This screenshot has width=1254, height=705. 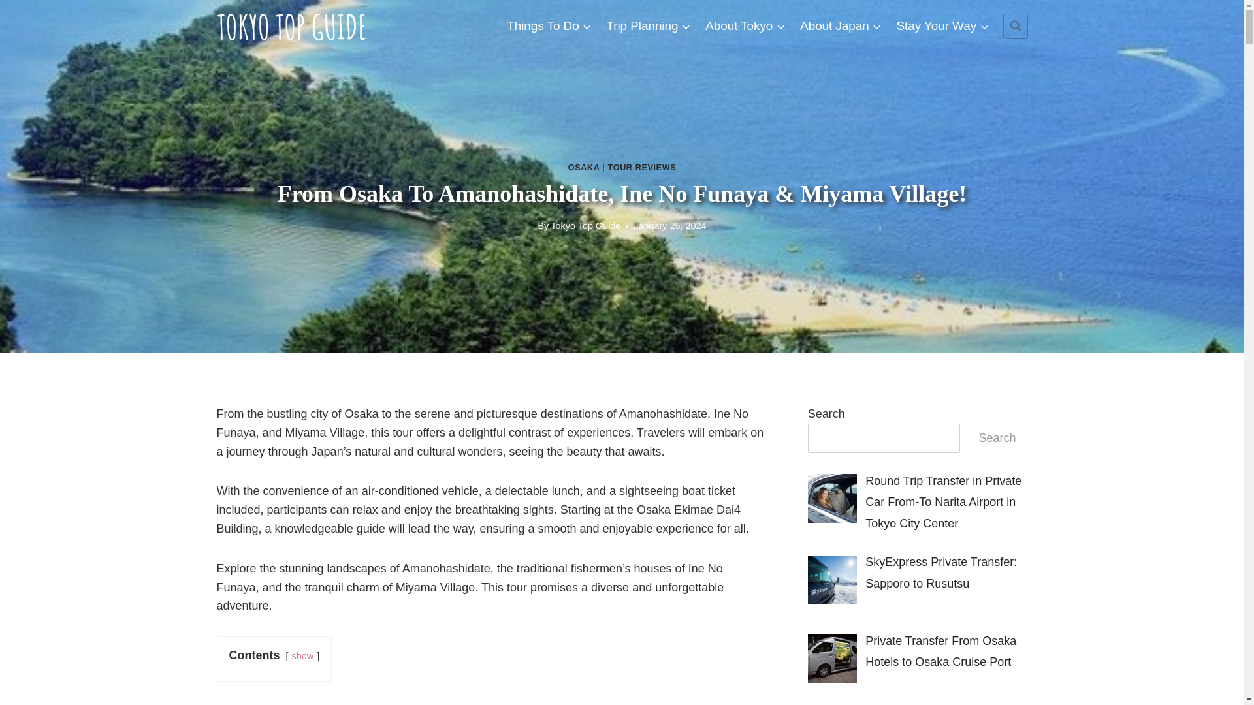 What do you see at coordinates (841, 25) in the screenshot?
I see `About Japan` at bounding box center [841, 25].